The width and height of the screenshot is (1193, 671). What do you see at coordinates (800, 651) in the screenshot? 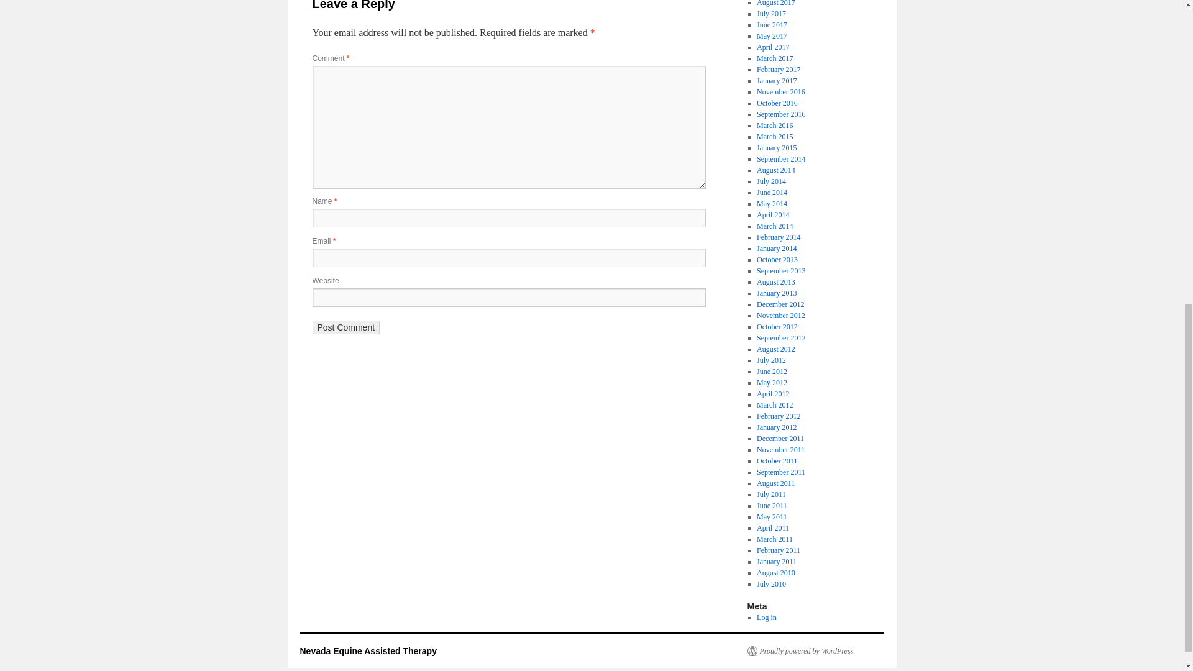
I see `Semantic Personal Publishing Platform` at bounding box center [800, 651].